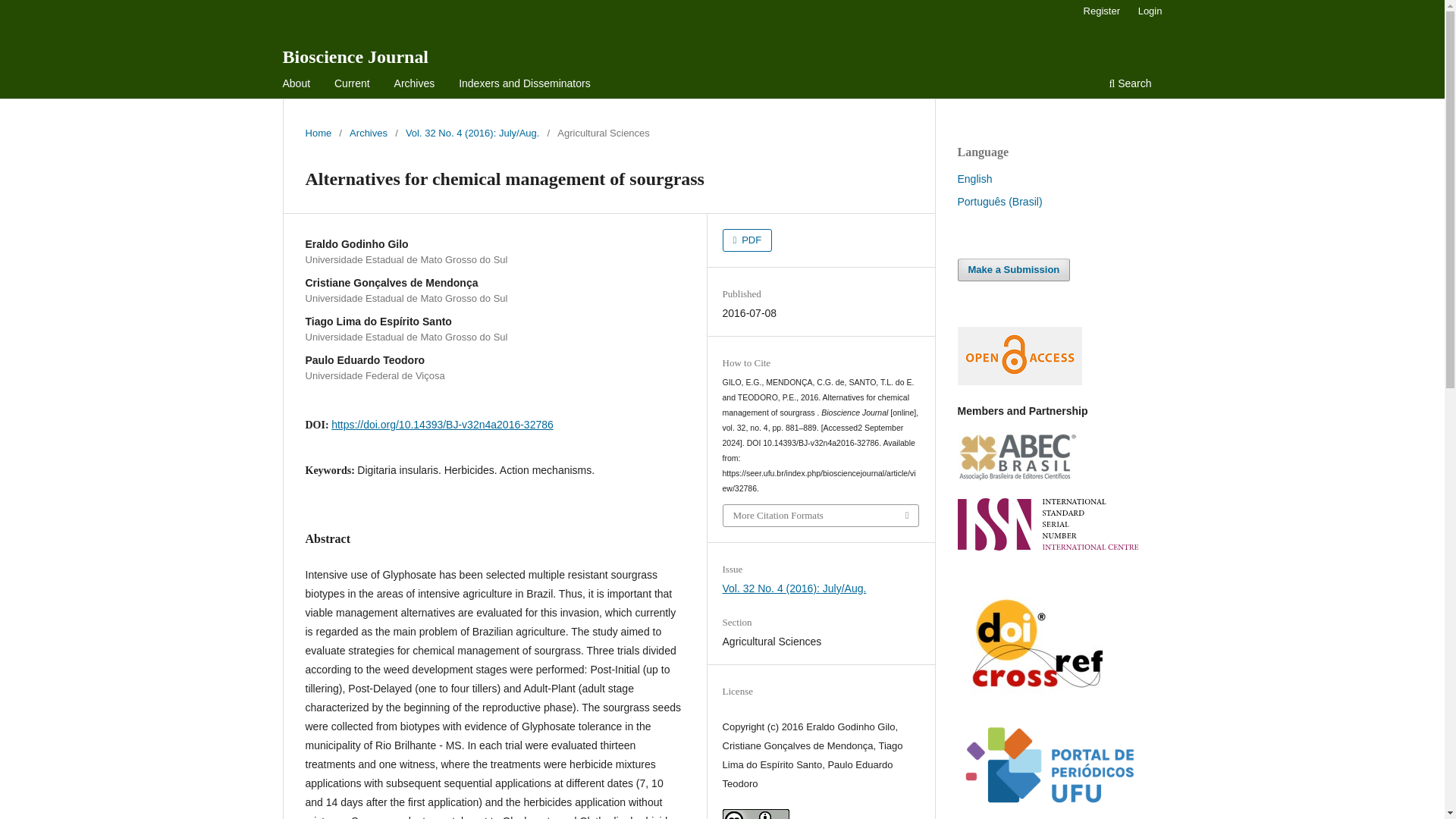  What do you see at coordinates (821, 516) in the screenshot?
I see `More Citation Formats` at bounding box center [821, 516].